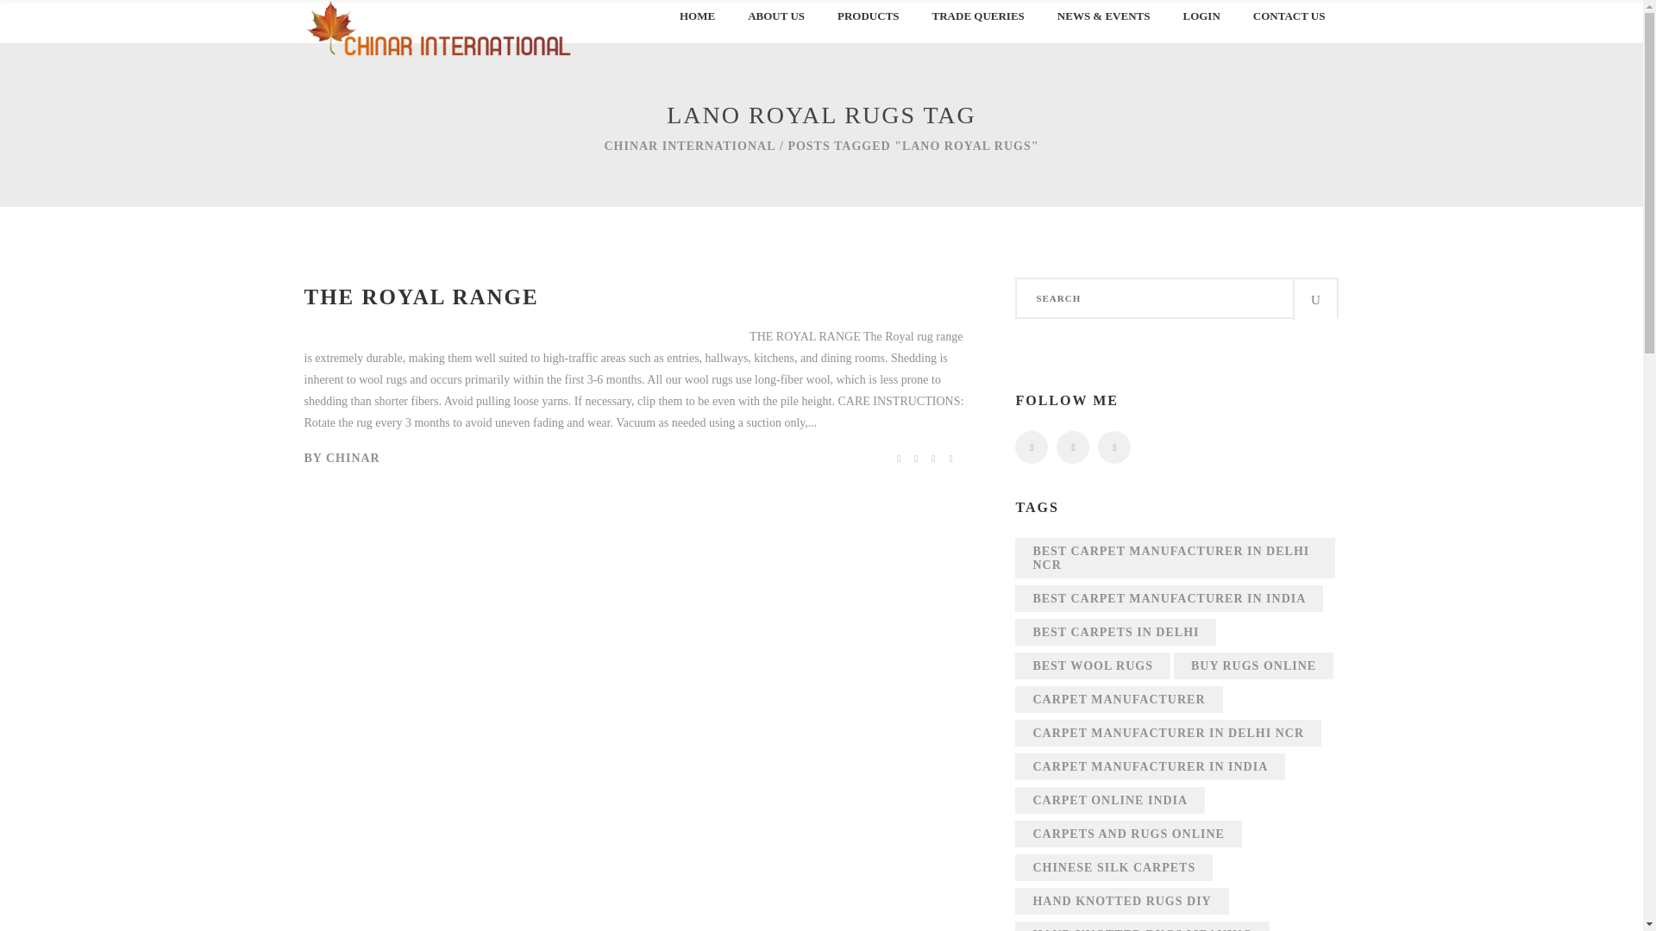 This screenshot has height=931, width=1656. What do you see at coordinates (975, 28) in the screenshot?
I see `TRADE QUERIES` at bounding box center [975, 28].